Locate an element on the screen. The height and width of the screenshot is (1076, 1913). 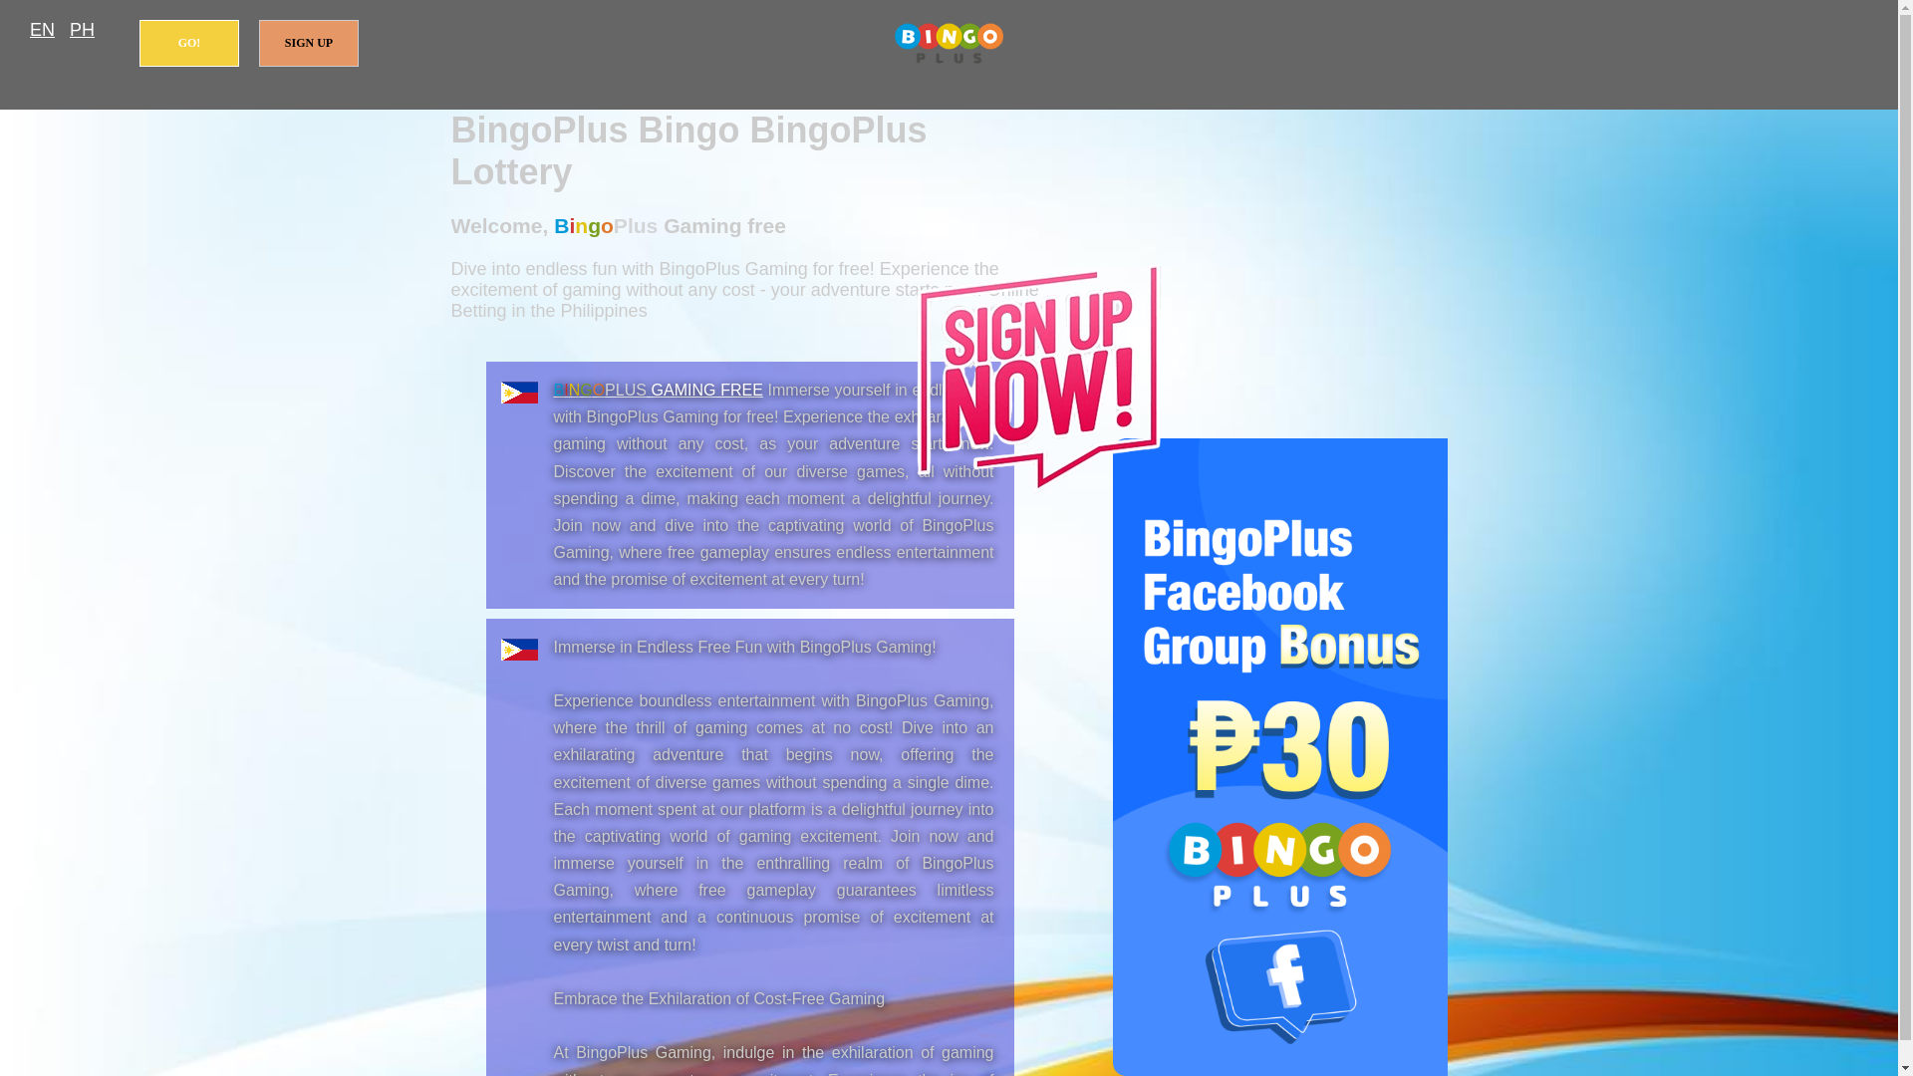
BingoPlus Gaming free is located at coordinates (659, 390).